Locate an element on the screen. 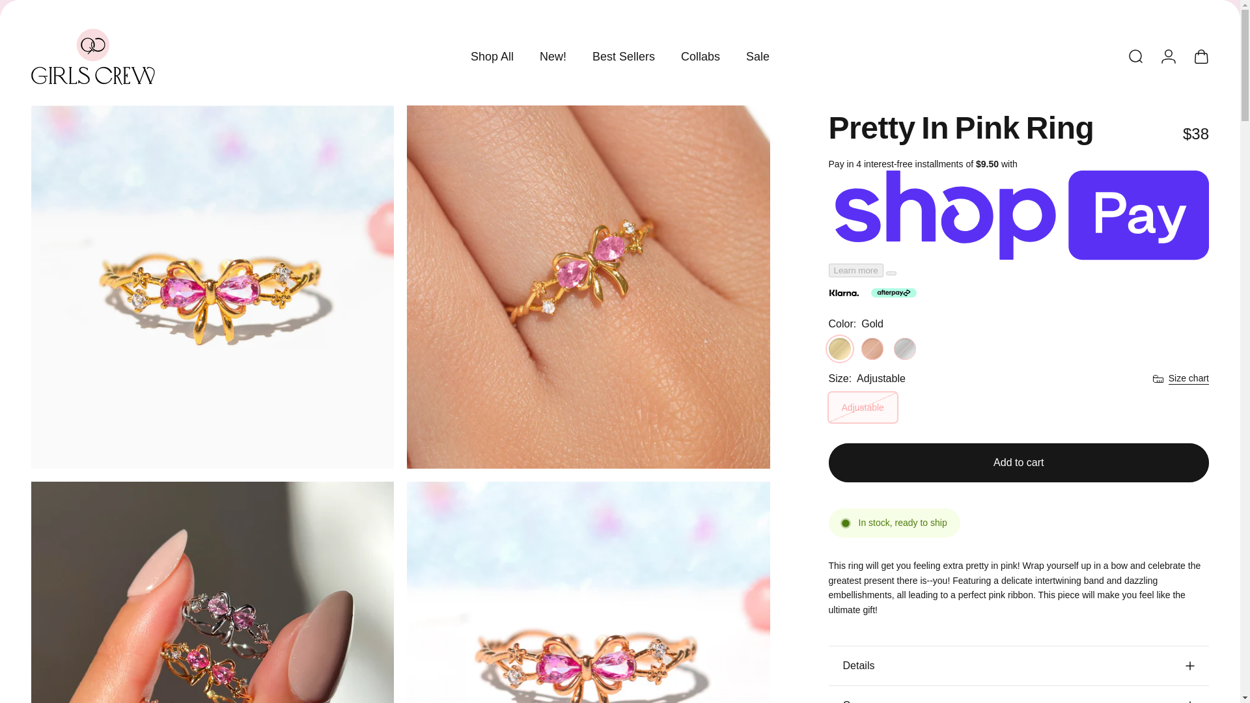  Girls Crew is located at coordinates (93, 56).